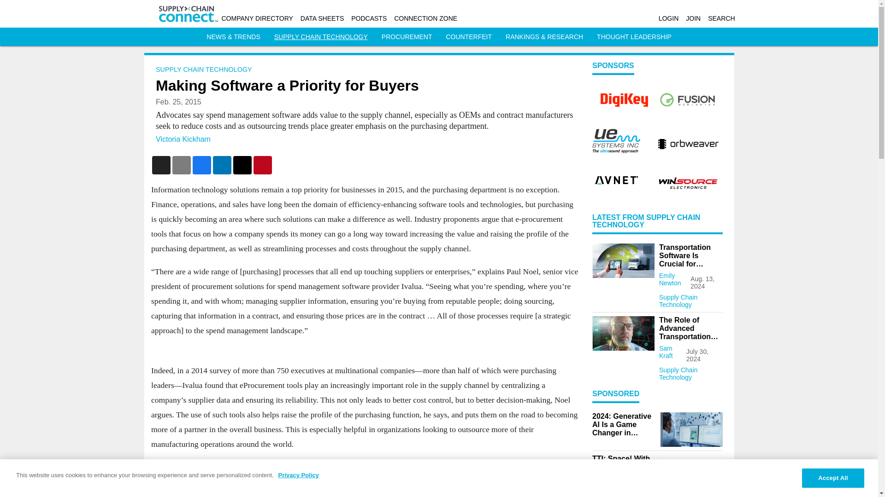 This screenshot has height=497, width=885. Describe the element at coordinates (369, 18) in the screenshot. I see `PODCASTS` at that location.